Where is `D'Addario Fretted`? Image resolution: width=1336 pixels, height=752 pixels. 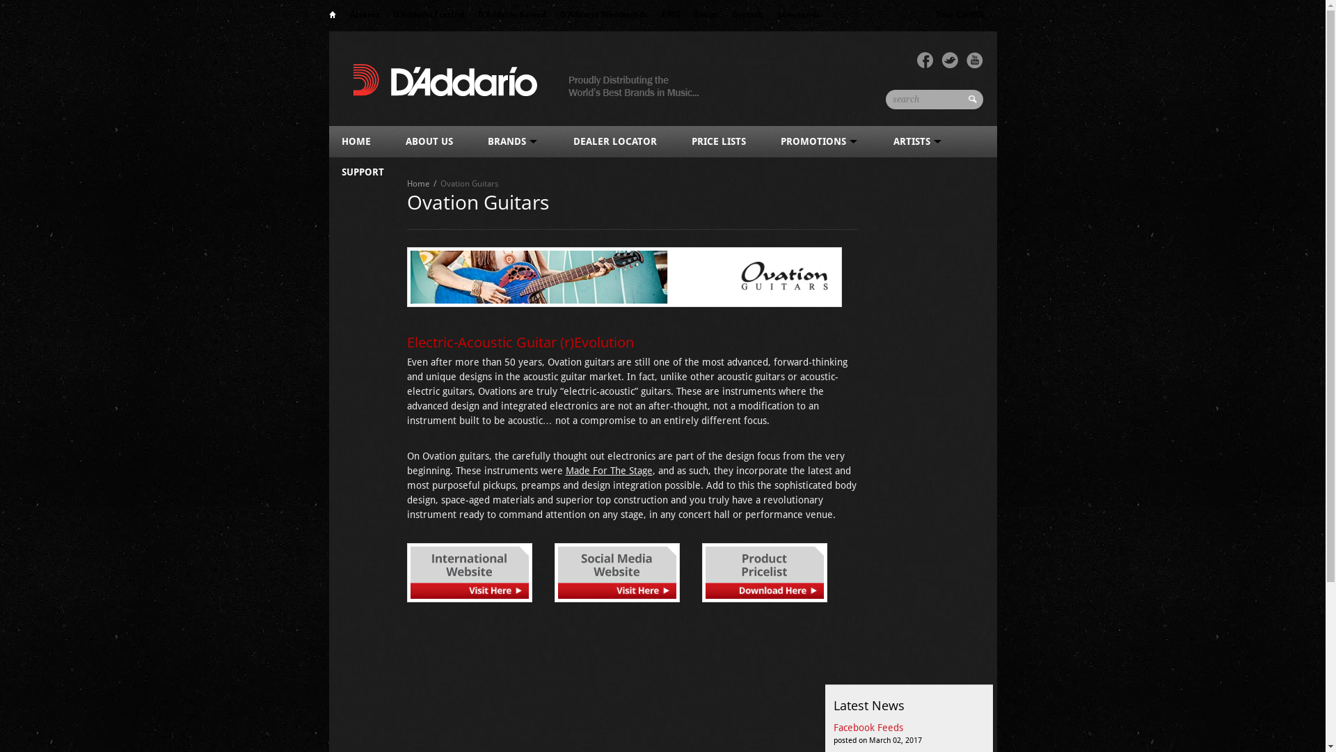 D'Addario Fretted is located at coordinates (428, 15).